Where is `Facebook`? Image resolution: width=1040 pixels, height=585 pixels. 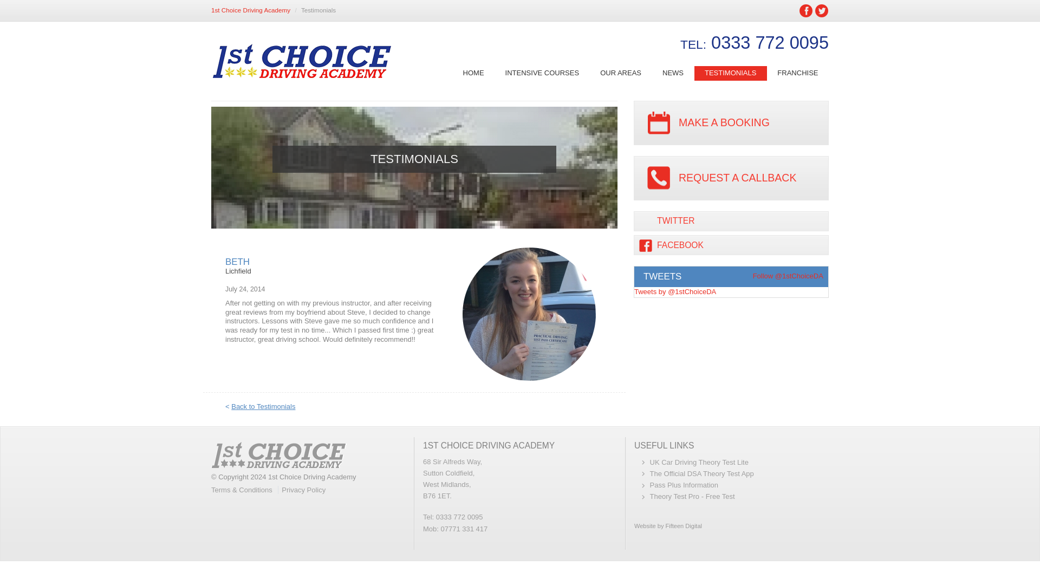
Facebook is located at coordinates (731, 245).